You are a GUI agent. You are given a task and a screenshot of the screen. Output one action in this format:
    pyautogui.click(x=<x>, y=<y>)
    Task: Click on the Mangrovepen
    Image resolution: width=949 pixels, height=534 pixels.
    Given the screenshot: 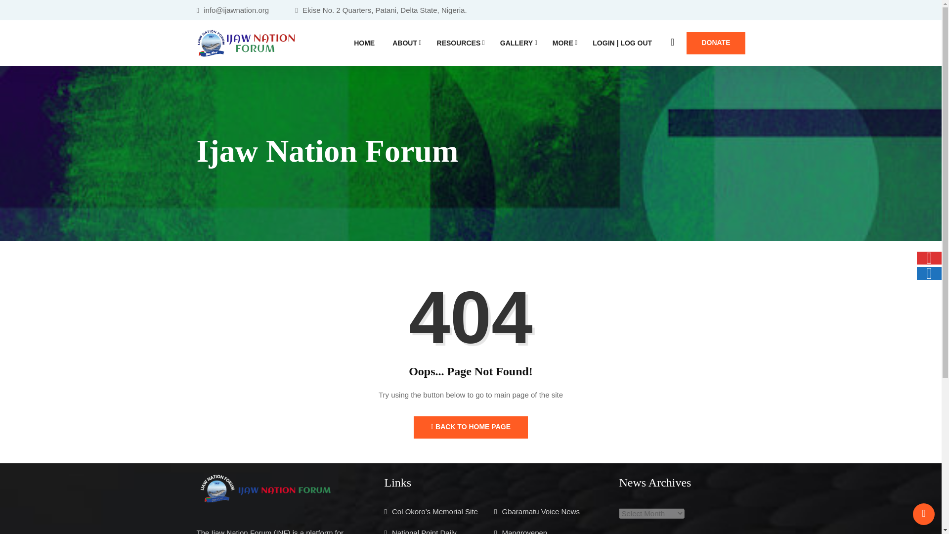 What is the action you would take?
    pyautogui.click(x=524, y=531)
    